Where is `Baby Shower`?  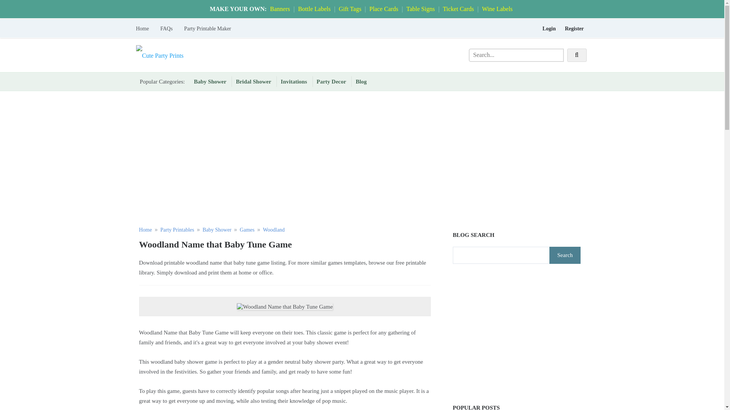 Baby Shower is located at coordinates (210, 81).